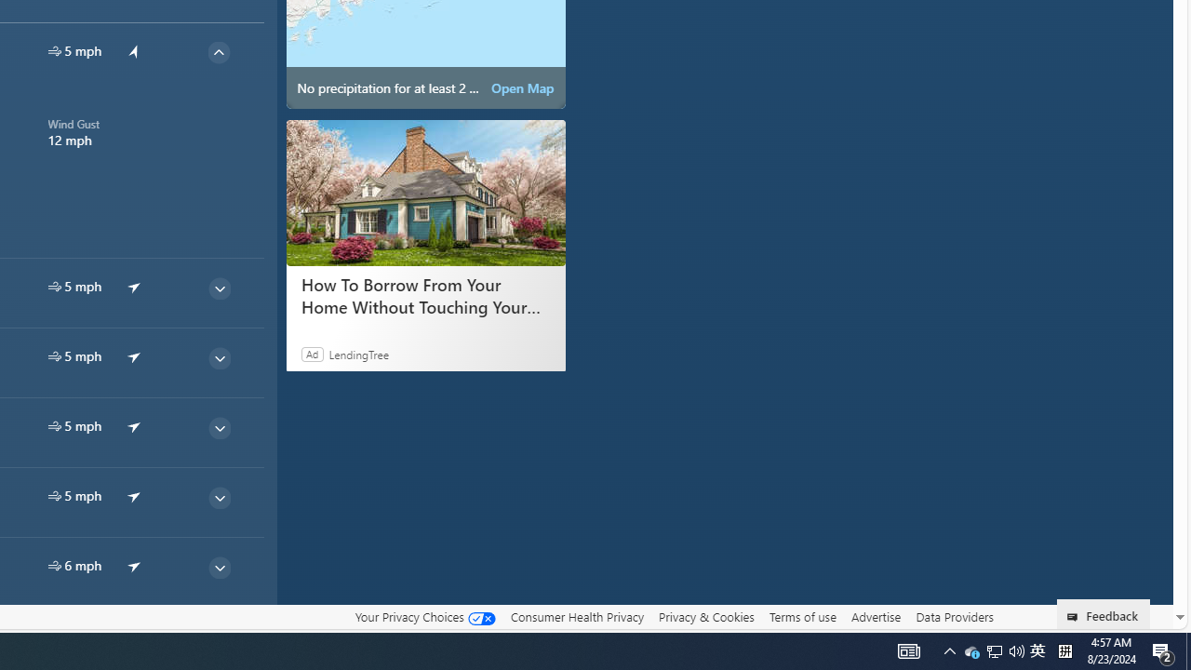 The height and width of the screenshot is (670, 1191). What do you see at coordinates (424, 617) in the screenshot?
I see `Your Privacy Choices` at bounding box center [424, 617].